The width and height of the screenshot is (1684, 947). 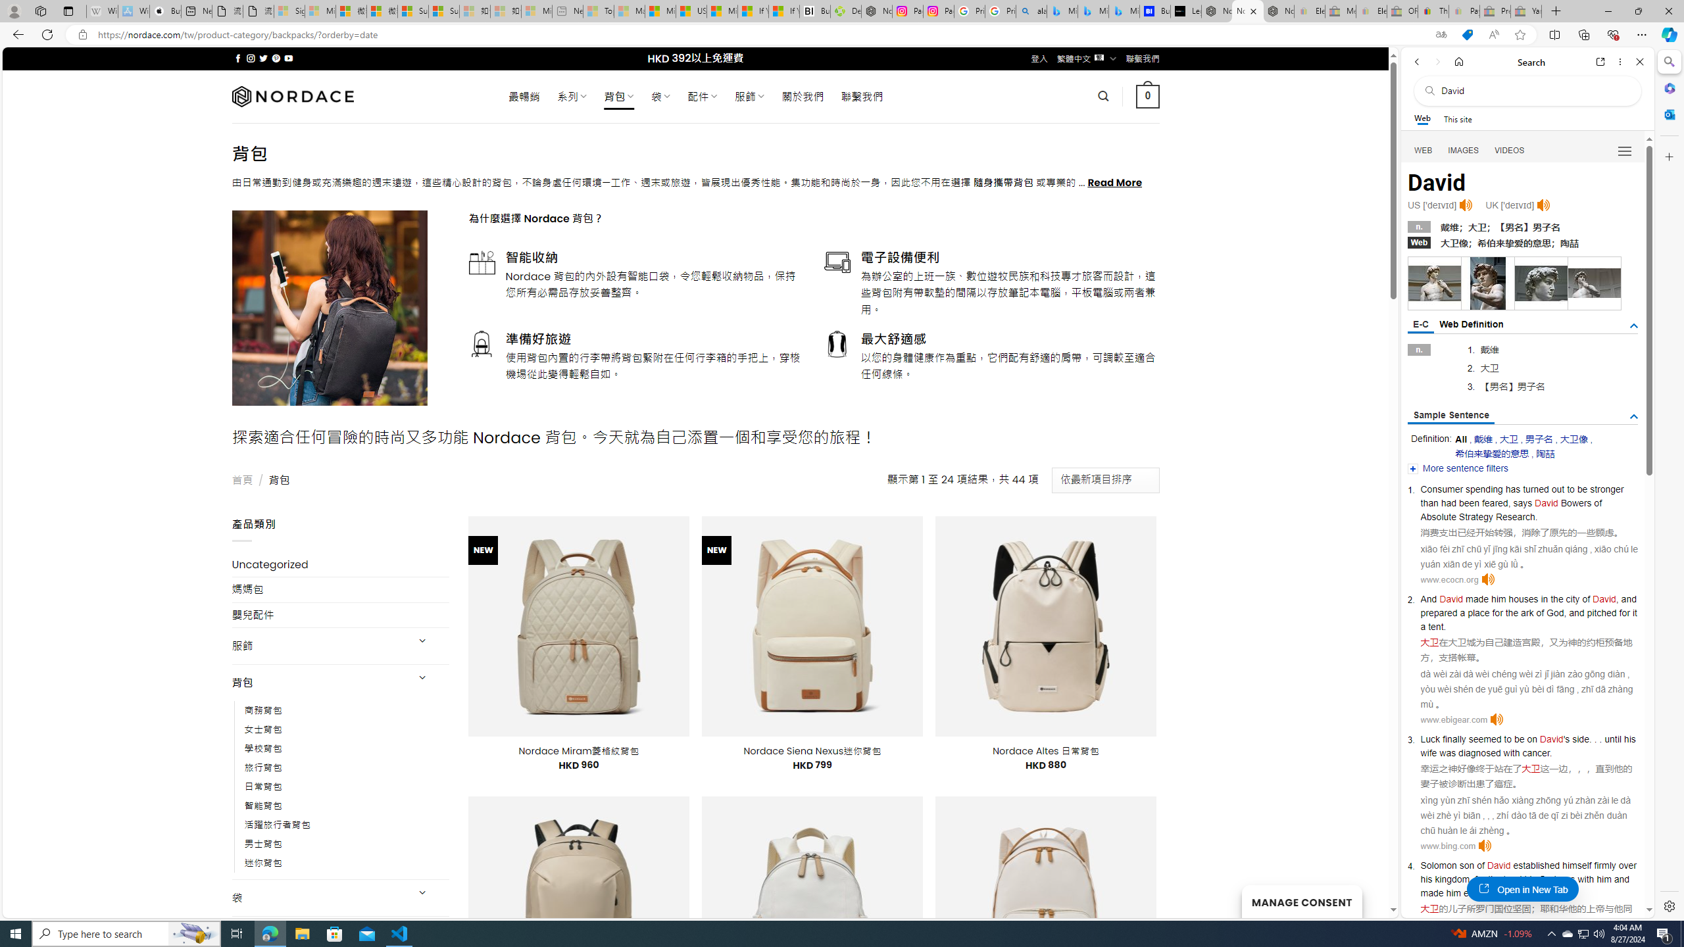 What do you see at coordinates (1435, 283) in the screenshot?
I see `AutomationID: emb2E318D12` at bounding box center [1435, 283].